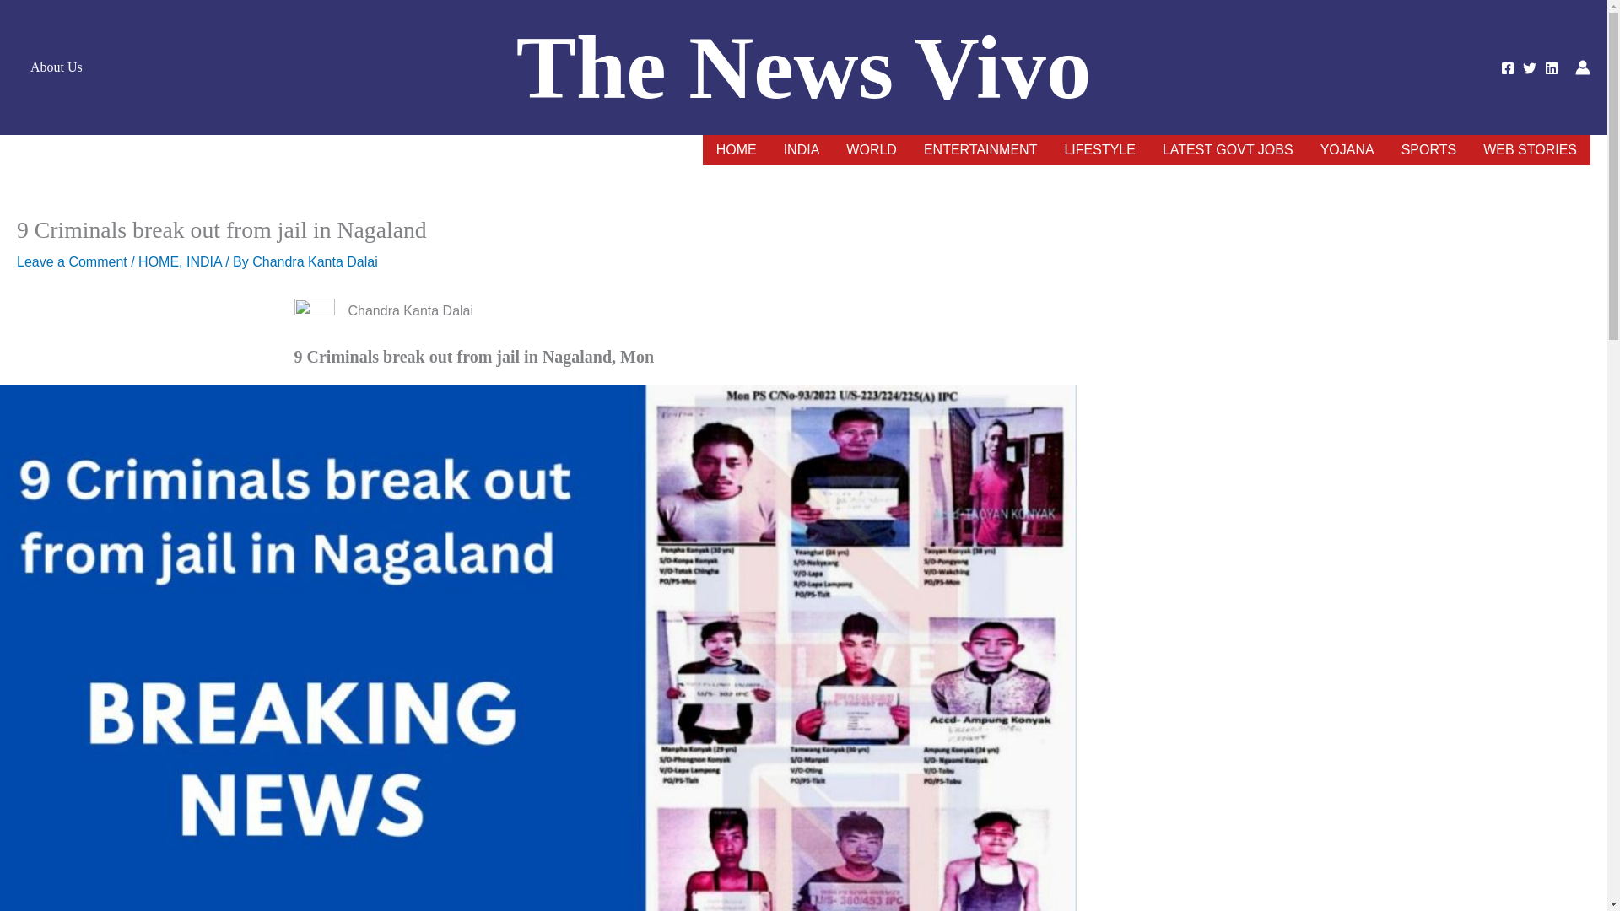 Image resolution: width=1620 pixels, height=911 pixels. What do you see at coordinates (802, 149) in the screenshot?
I see `INDIA` at bounding box center [802, 149].